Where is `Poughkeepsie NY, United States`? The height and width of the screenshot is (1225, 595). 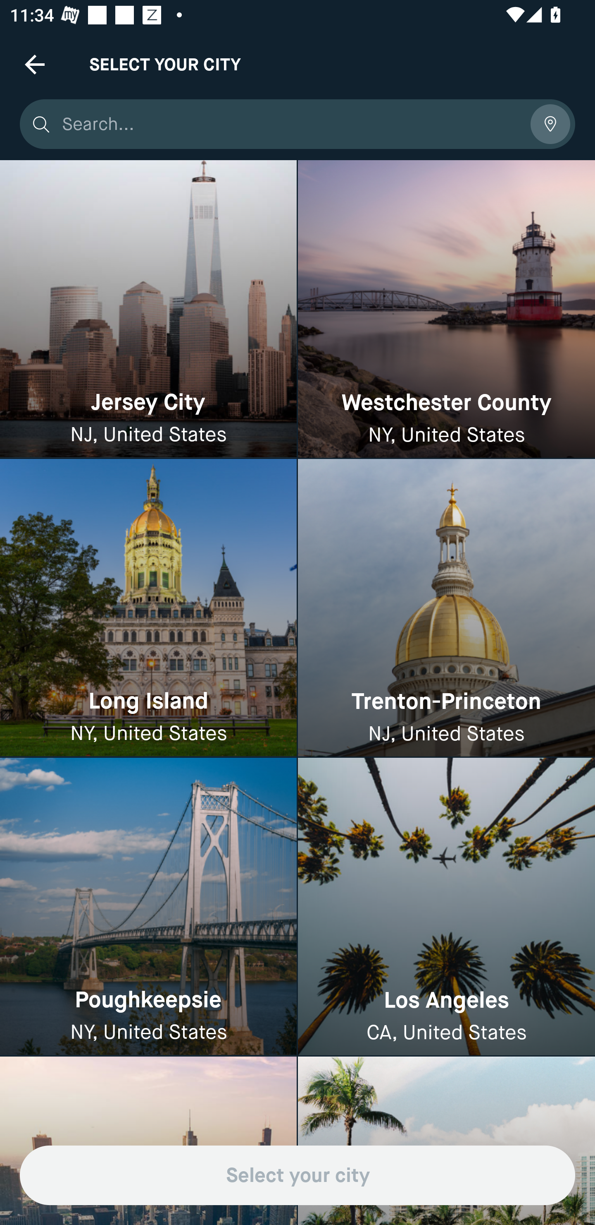 Poughkeepsie NY, United States is located at coordinates (148, 906).